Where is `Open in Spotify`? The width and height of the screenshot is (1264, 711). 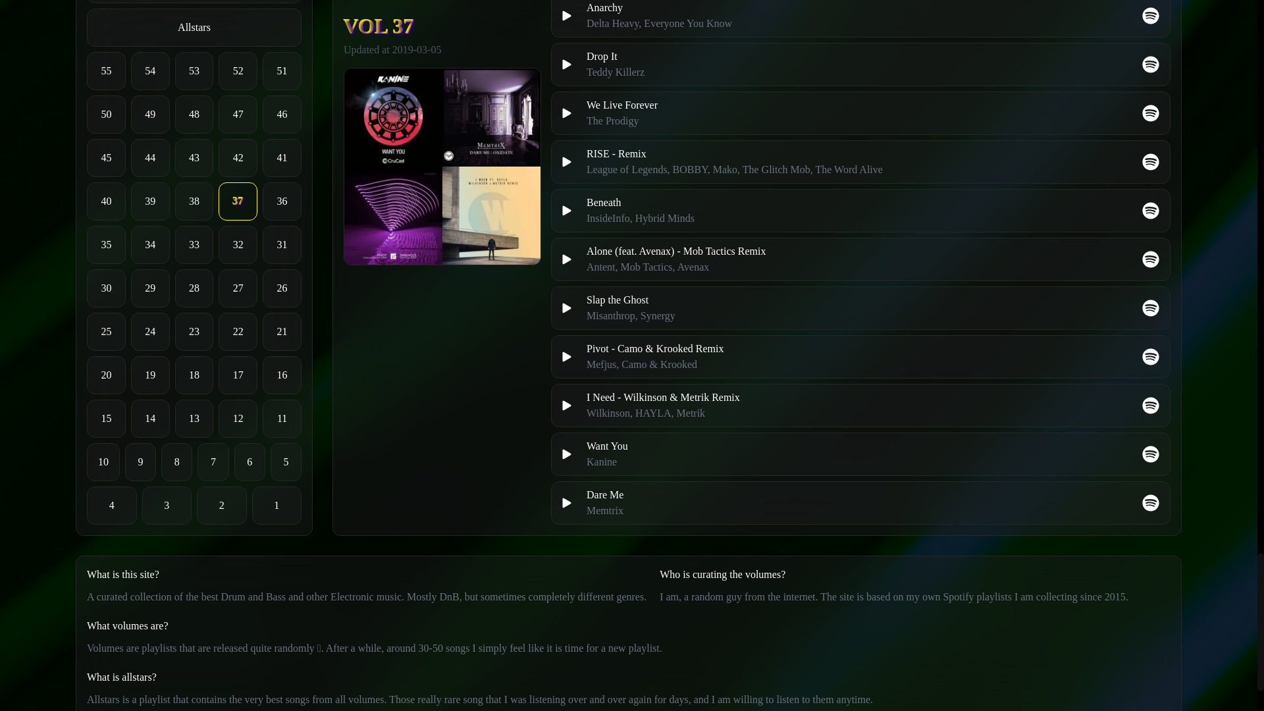 Open in Spotify is located at coordinates (1151, 454).